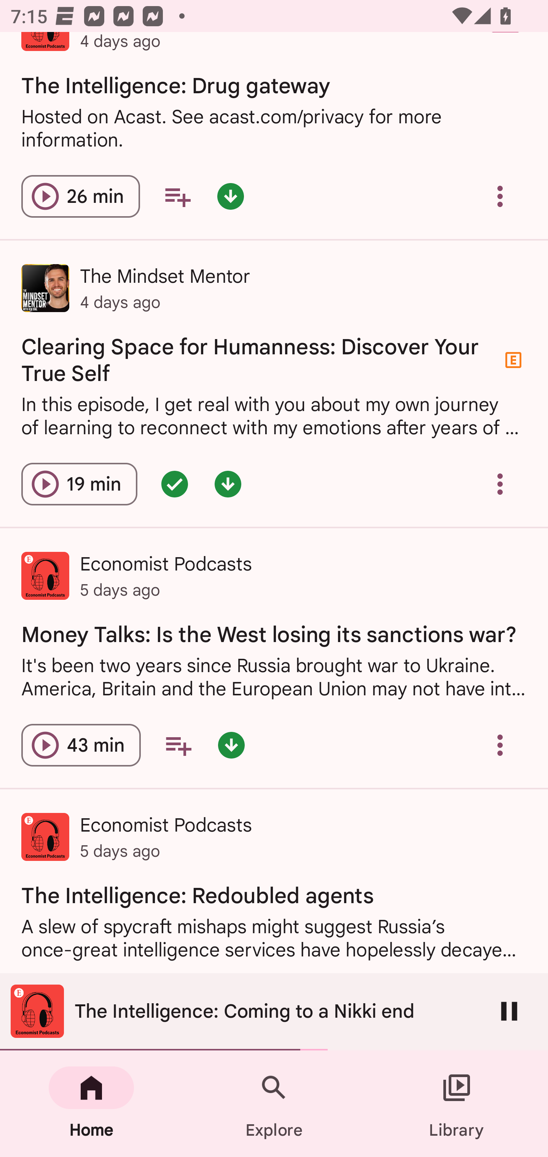 This screenshot has width=548, height=1157. I want to click on Episode downloaded - double tap for options, so click(228, 484).